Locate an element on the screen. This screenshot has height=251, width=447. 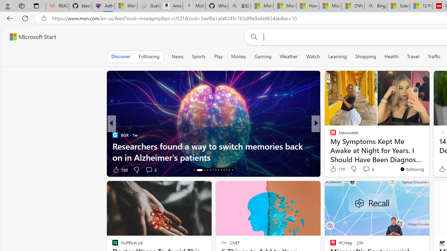
AutomationID: tab-21 is located at coordinates (218, 170).